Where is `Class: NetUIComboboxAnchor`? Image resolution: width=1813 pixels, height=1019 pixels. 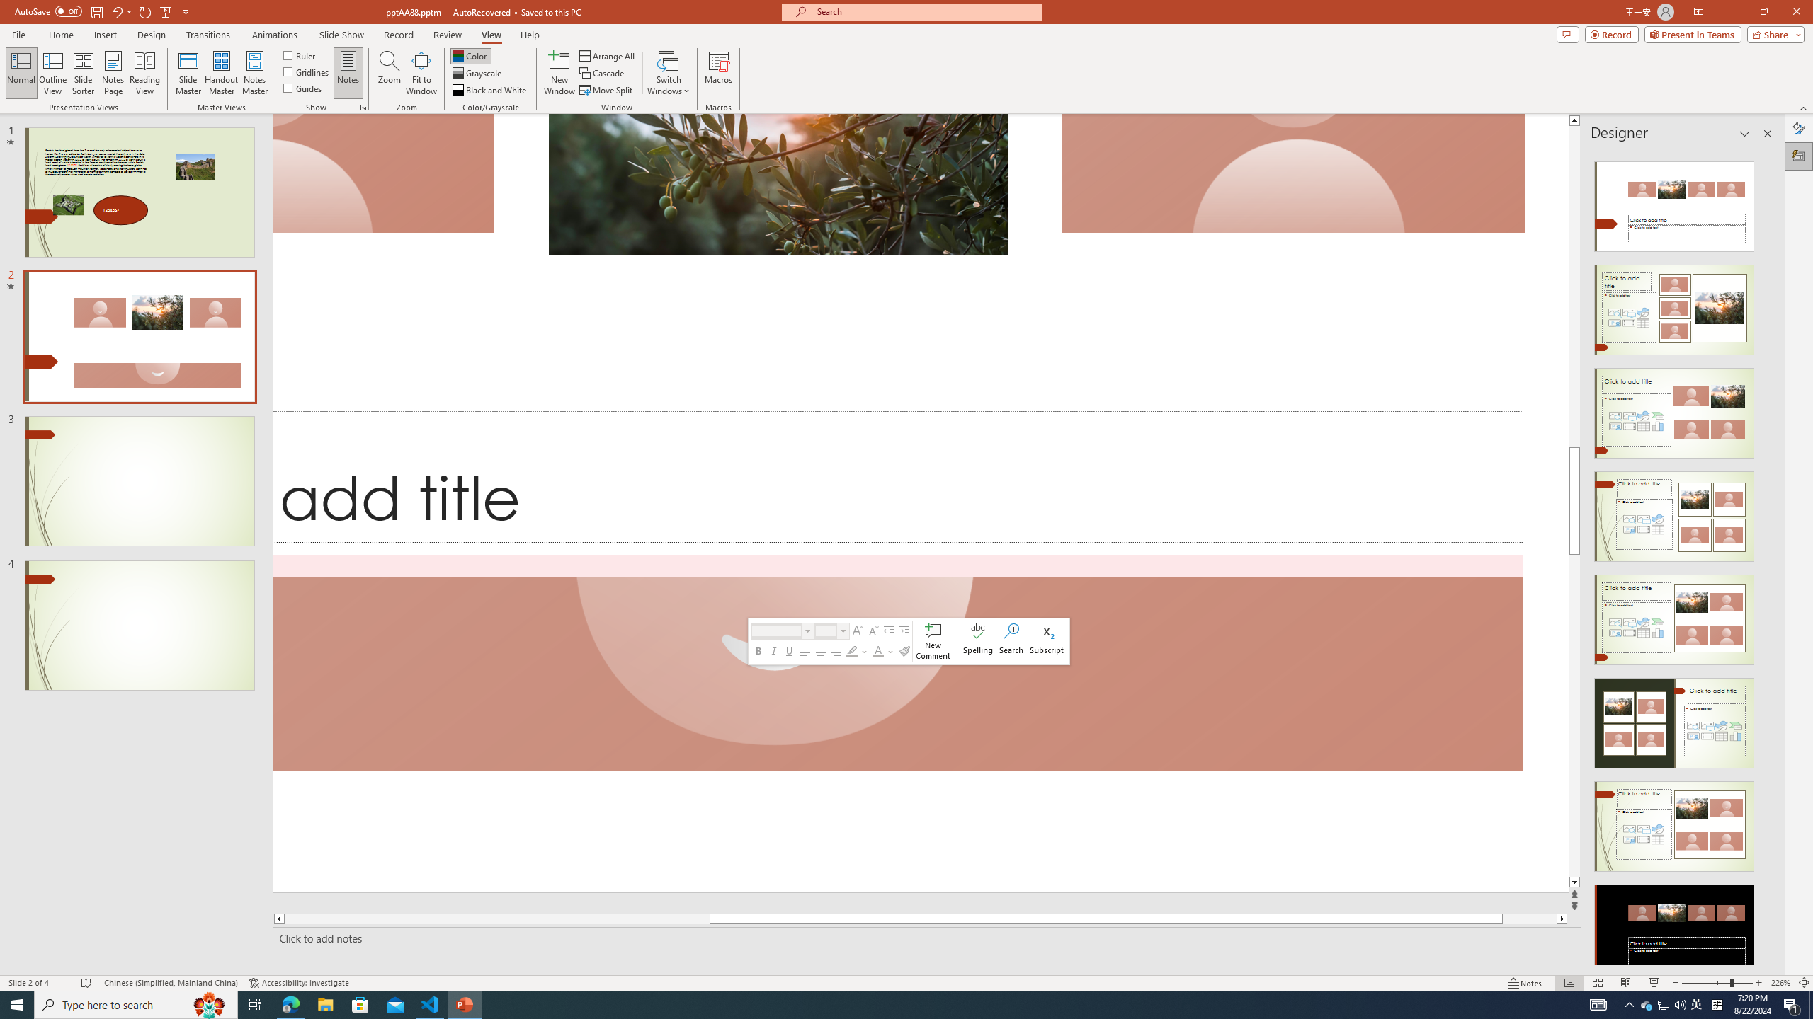 Class: NetUIComboboxAnchor is located at coordinates (831, 631).